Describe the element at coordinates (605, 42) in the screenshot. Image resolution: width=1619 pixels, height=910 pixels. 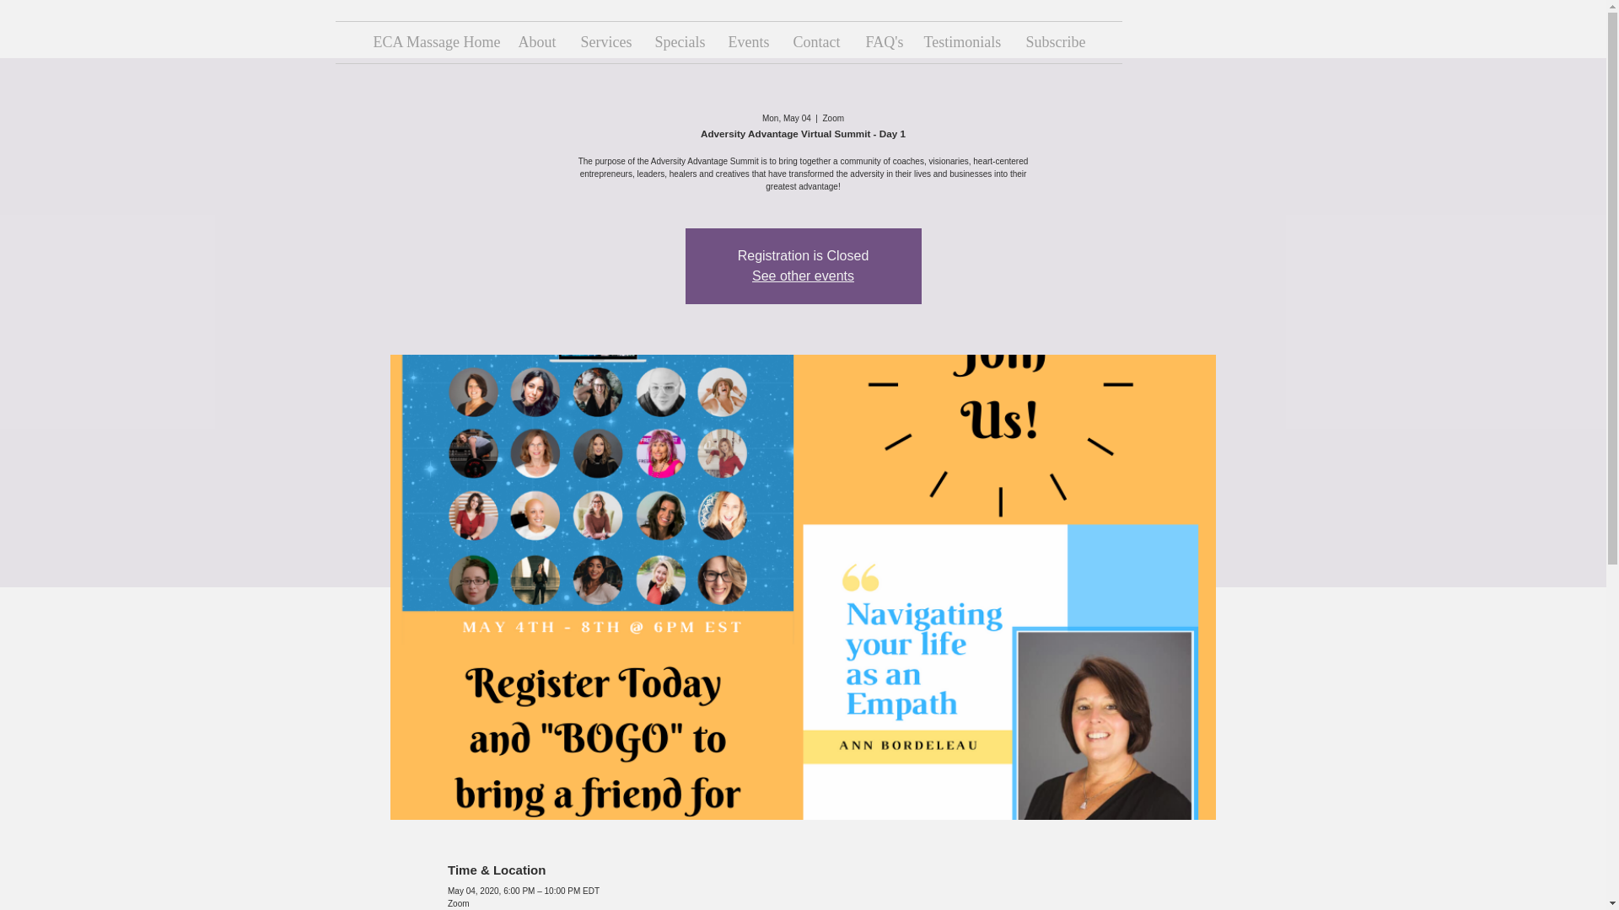
I see `Services` at that location.